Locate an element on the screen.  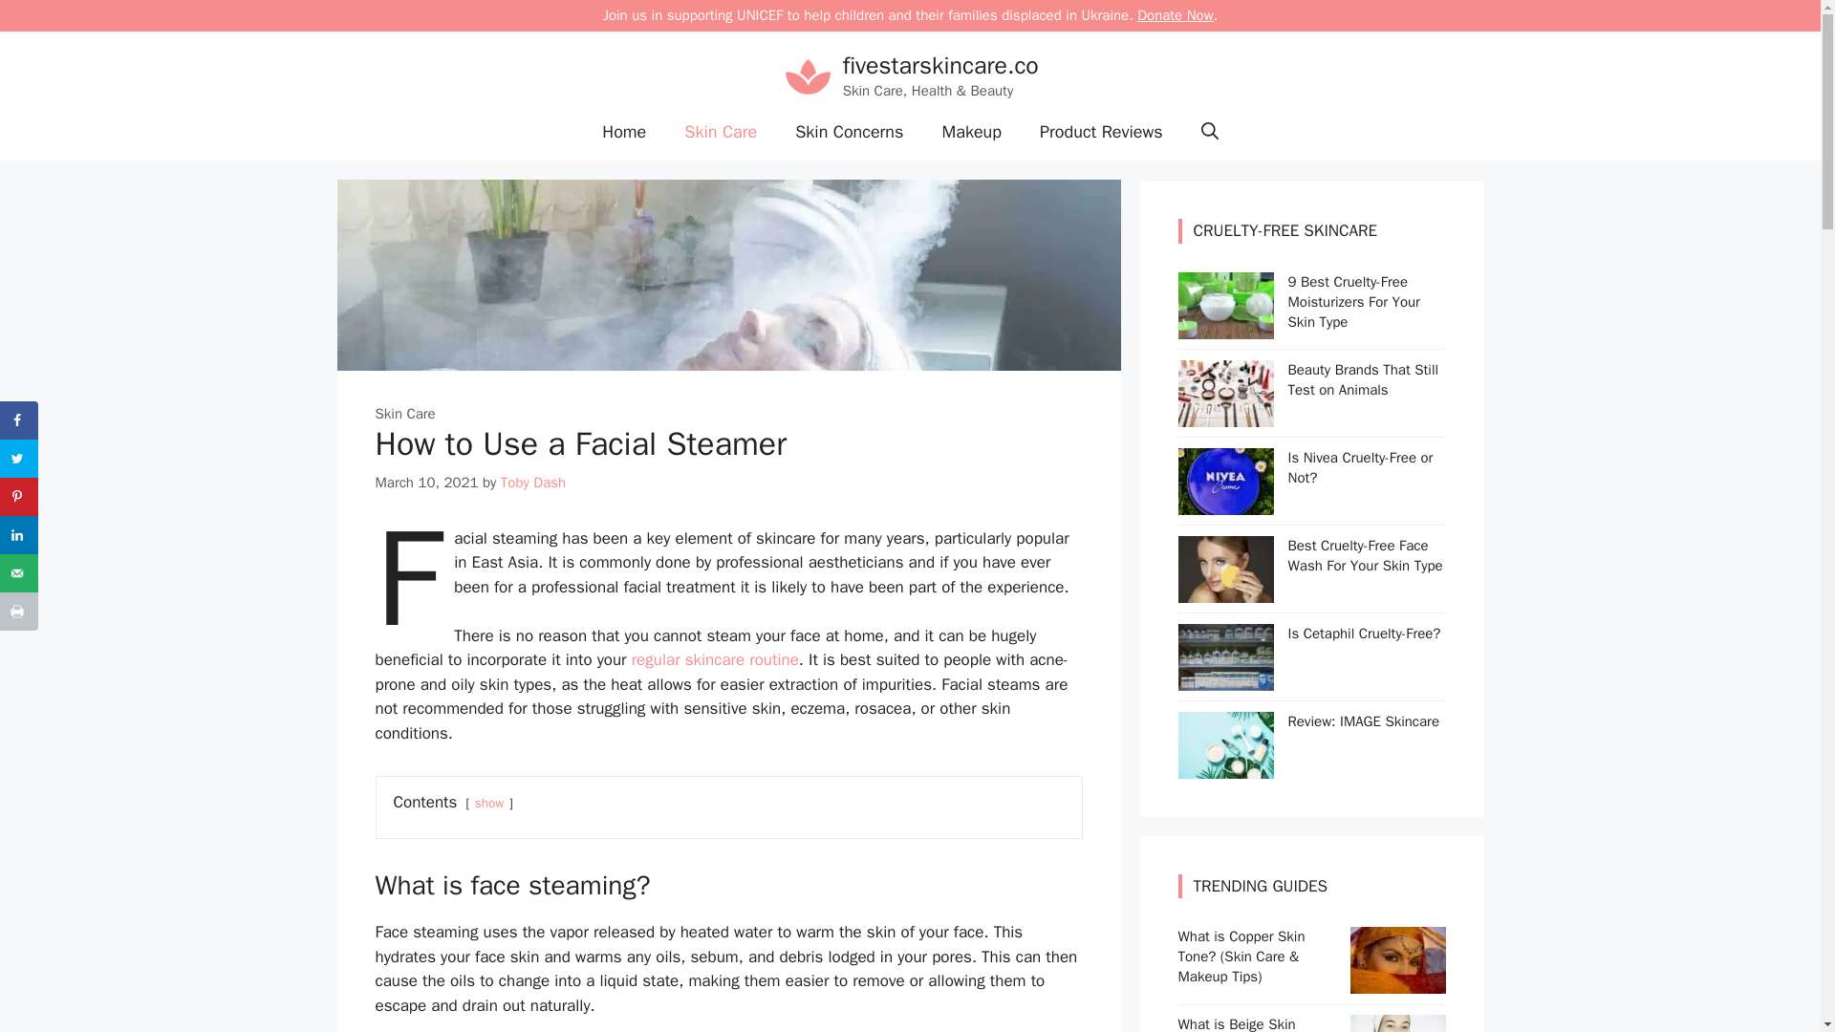
Product Reviews is located at coordinates (1101, 132).